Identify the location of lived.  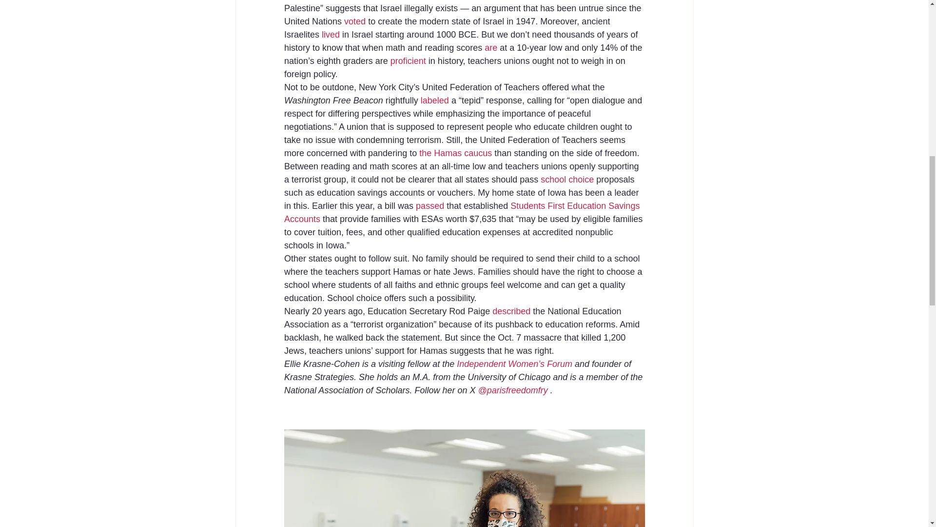
(331, 34).